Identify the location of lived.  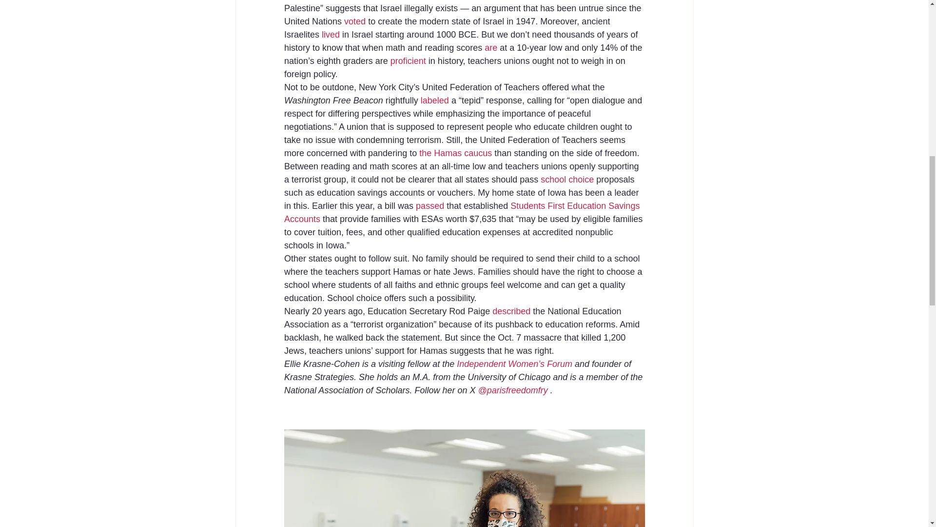
(331, 34).